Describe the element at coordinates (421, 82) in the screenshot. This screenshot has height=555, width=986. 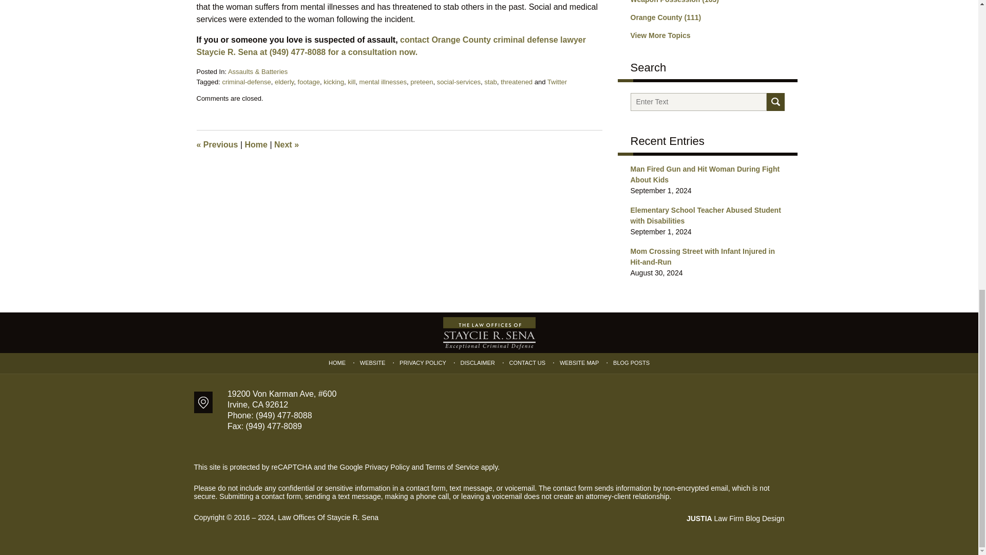
I see `View all posts tagged with preteen` at that location.